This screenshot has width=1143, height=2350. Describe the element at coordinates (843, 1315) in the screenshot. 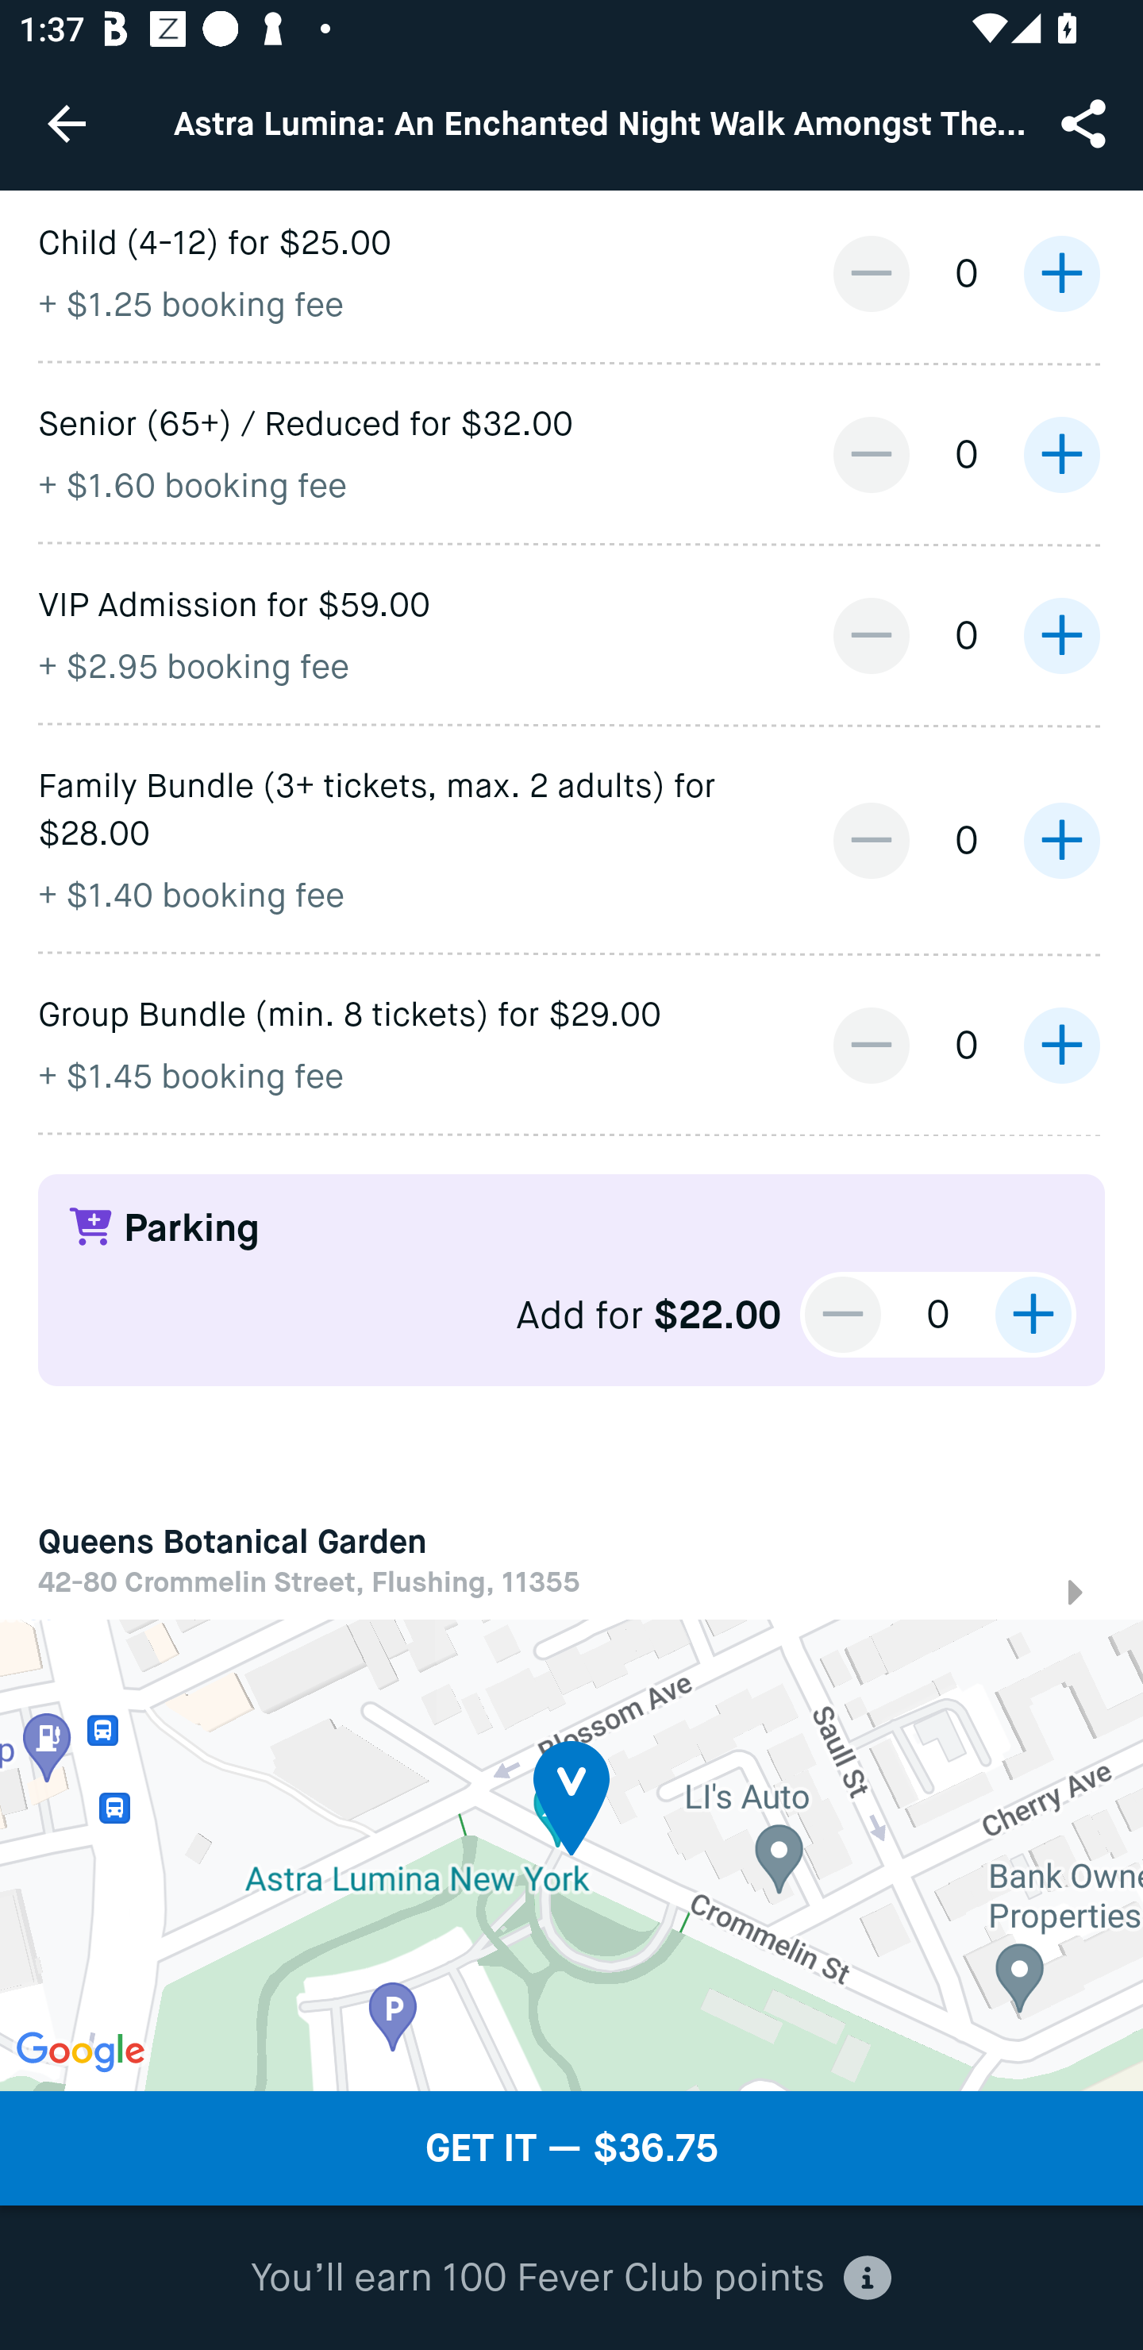

I see `decrease` at that location.